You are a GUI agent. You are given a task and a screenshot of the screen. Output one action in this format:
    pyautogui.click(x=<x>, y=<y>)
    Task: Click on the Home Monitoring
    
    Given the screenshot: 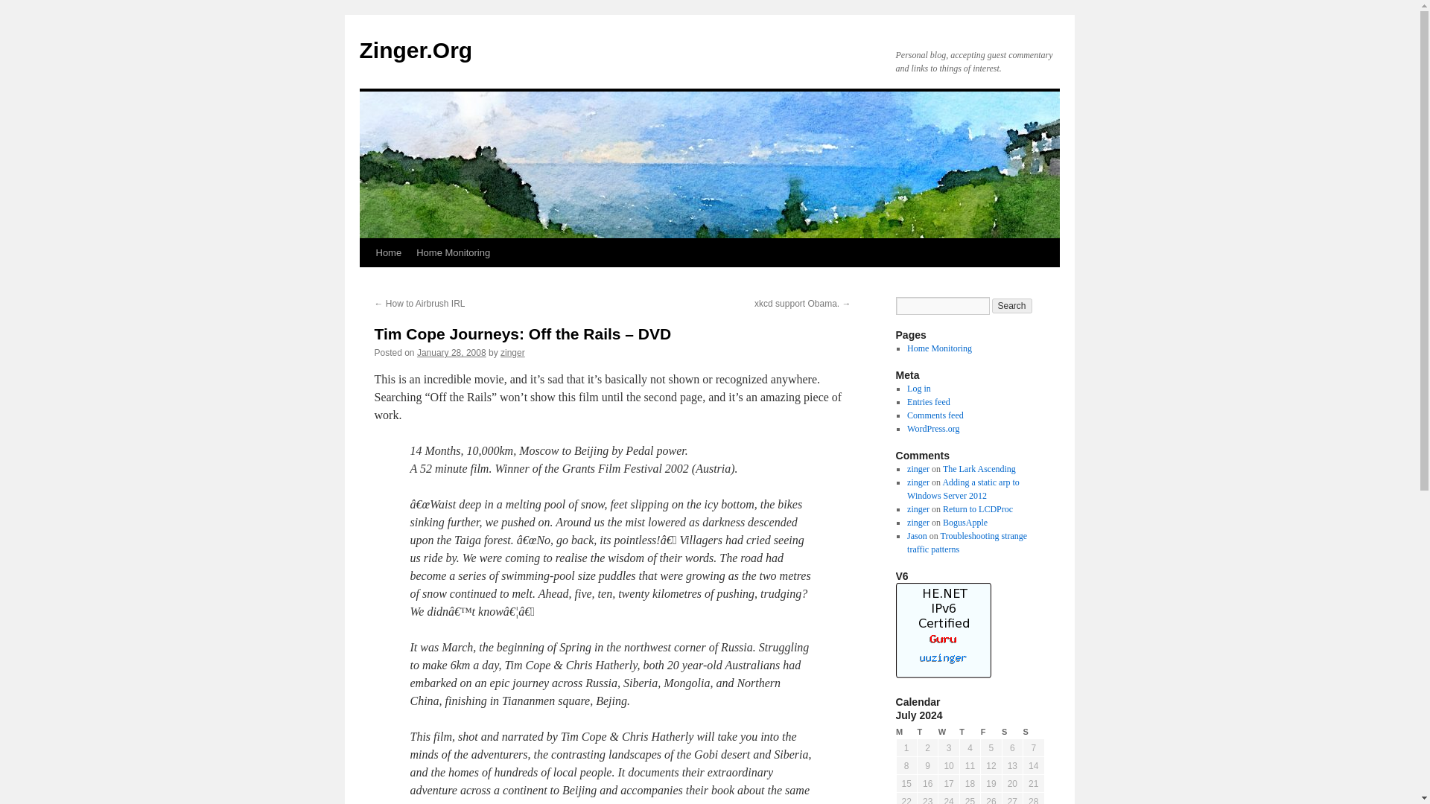 What is the action you would take?
    pyautogui.click(x=939, y=348)
    